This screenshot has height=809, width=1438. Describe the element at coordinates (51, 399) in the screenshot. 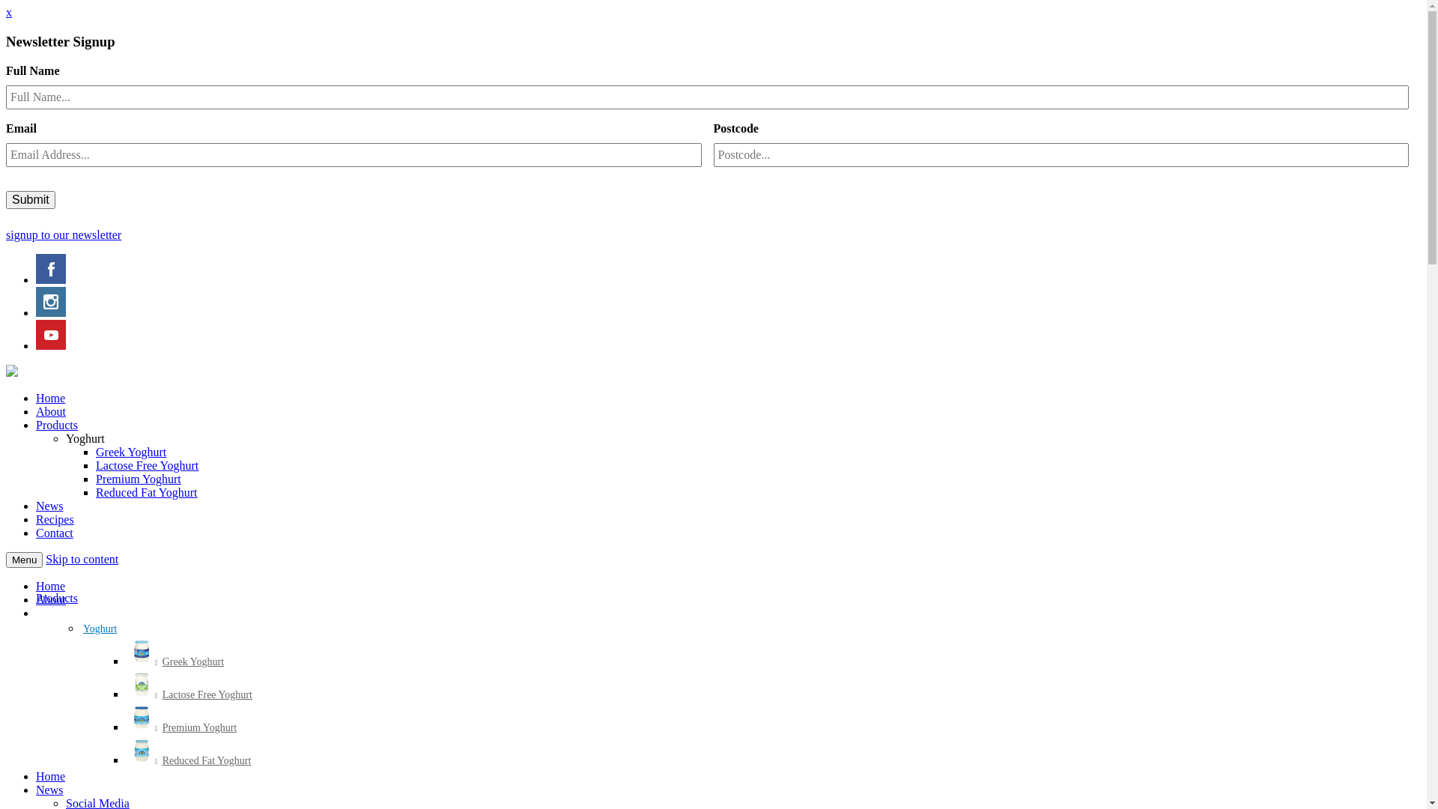

I see `Home` at that location.